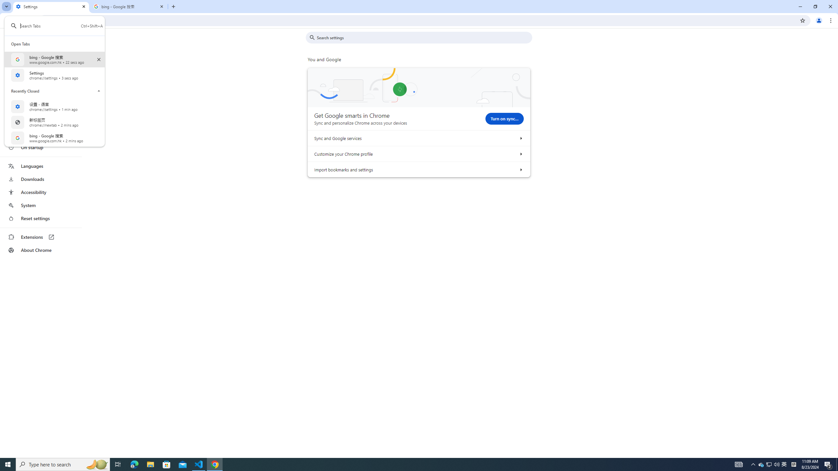 The height and width of the screenshot is (471, 838). I want to click on Search highlights icon opens search home window, so click(97, 464).